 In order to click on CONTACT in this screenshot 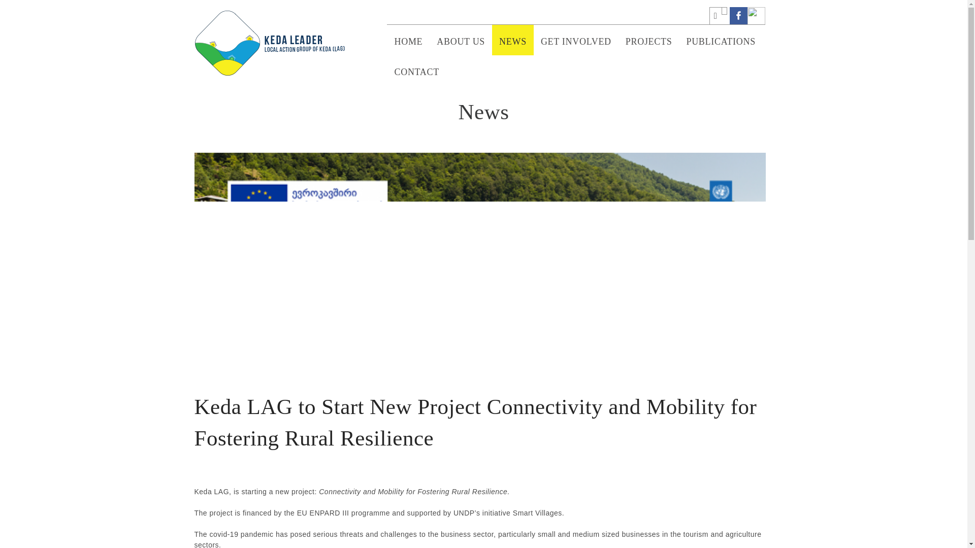, I will do `click(416, 70)`.